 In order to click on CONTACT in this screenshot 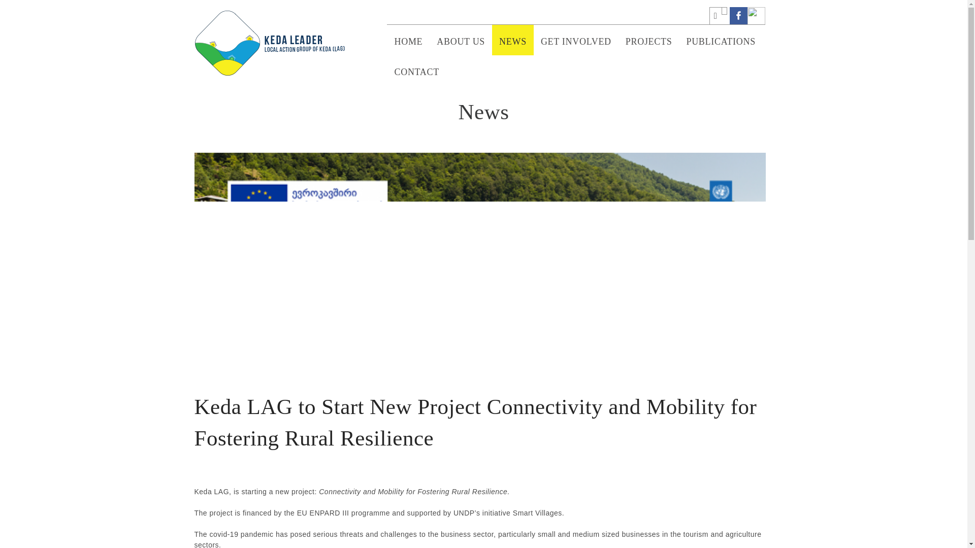, I will do `click(416, 70)`.